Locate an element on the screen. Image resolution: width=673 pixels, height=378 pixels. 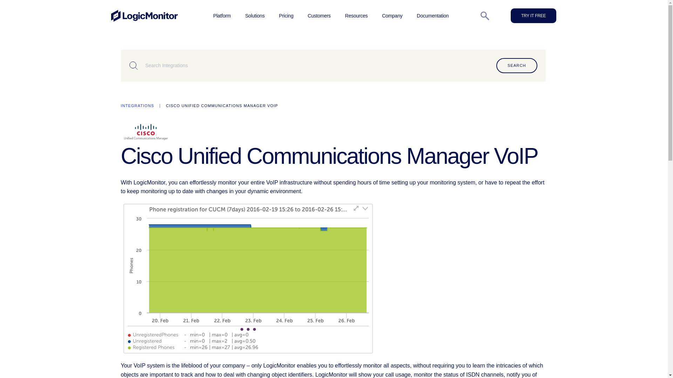
Pricing is located at coordinates (286, 15).